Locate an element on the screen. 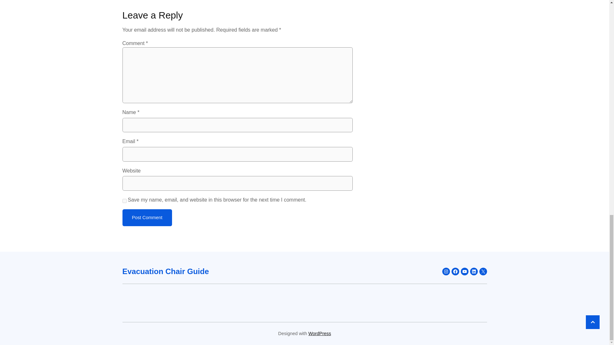 The width and height of the screenshot is (614, 345). X is located at coordinates (483, 272).